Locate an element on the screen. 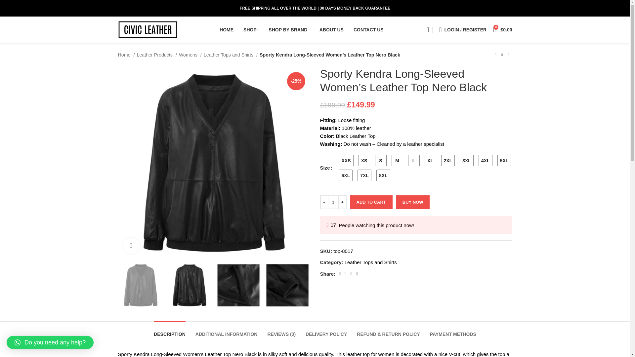 The width and height of the screenshot is (635, 357). SHOP is located at coordinates (251, 30).